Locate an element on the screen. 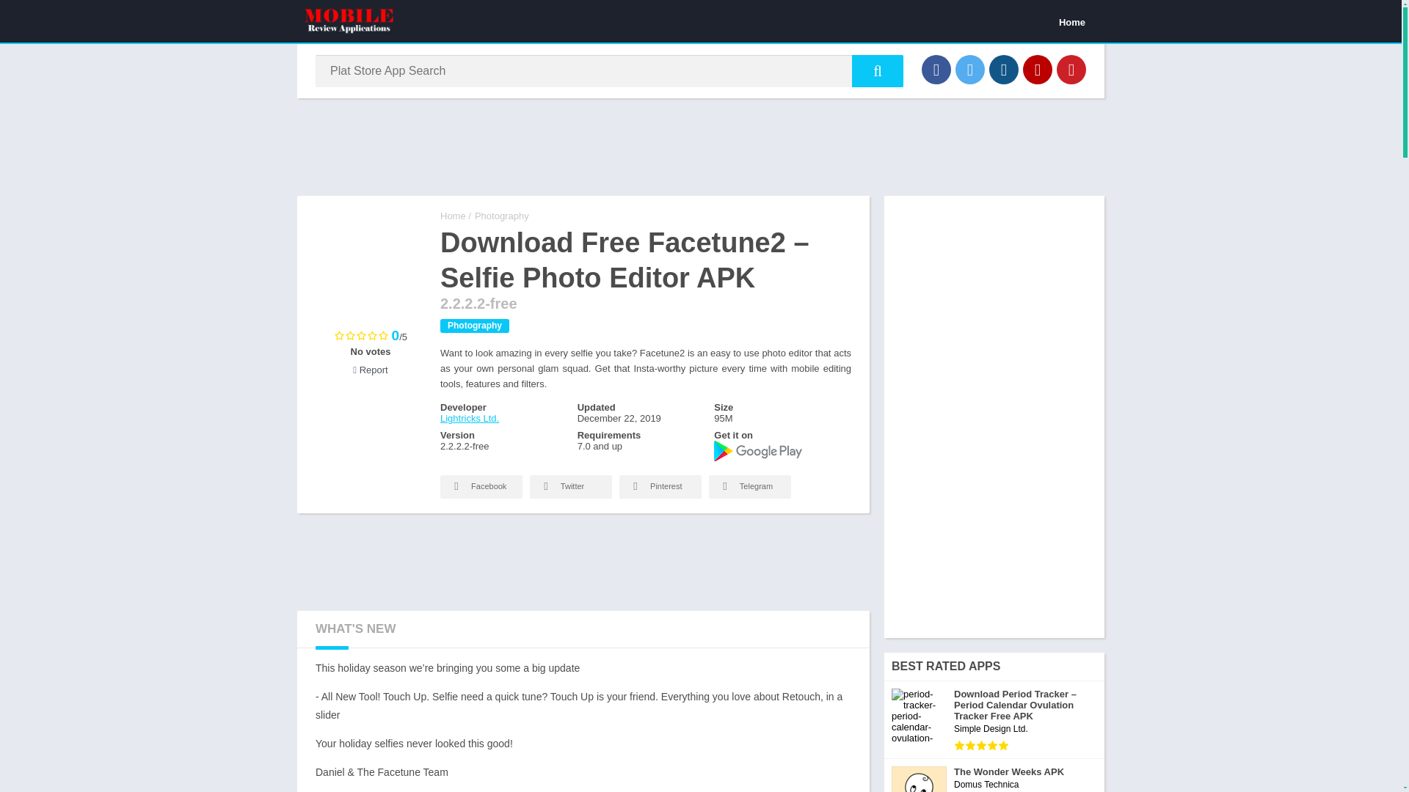 The width and height of the screenshot is (1409, 792). Review Mobile Applications is located at coordinates (453, 216).